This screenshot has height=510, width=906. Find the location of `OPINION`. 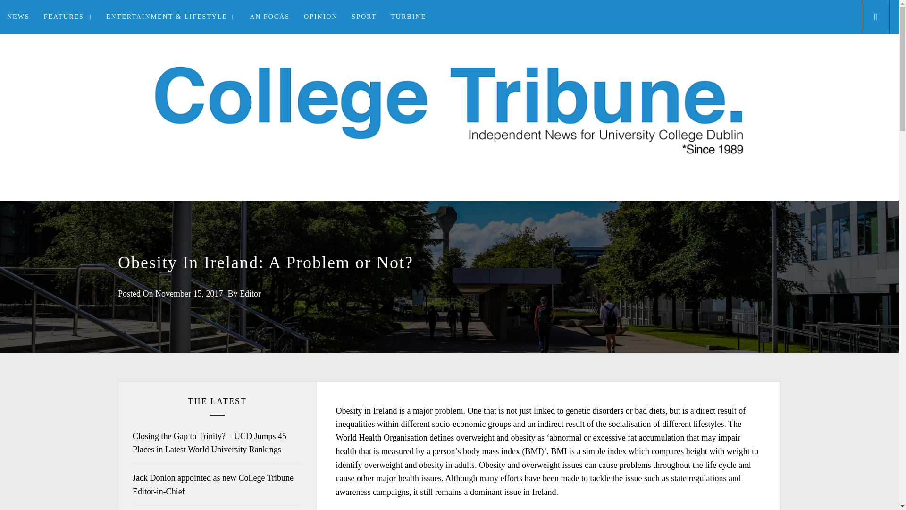

OPINION is located at coordinates (321, 17).